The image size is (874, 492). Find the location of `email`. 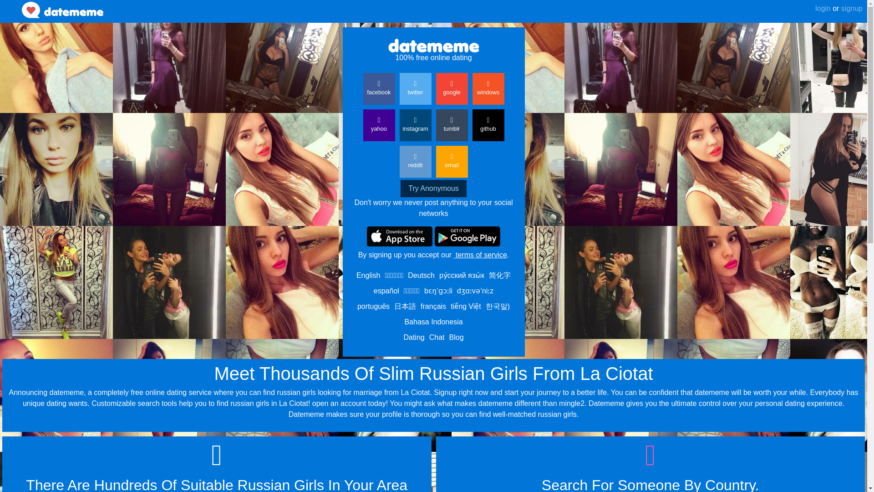

email is located at coordinates (452, 161).